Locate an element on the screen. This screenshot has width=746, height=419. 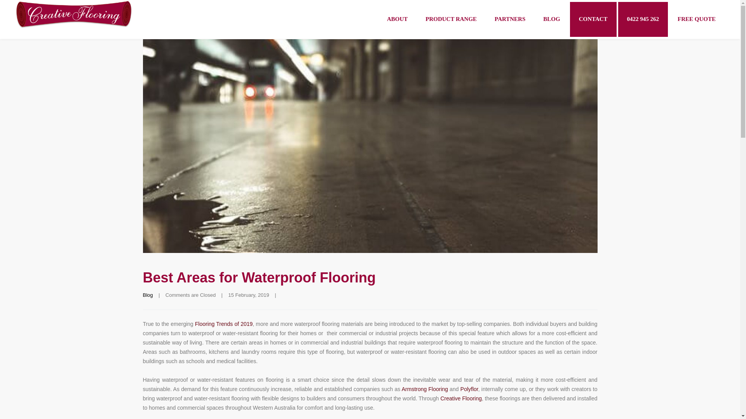
FREE QUOTE is located at coordinates (696, 19).